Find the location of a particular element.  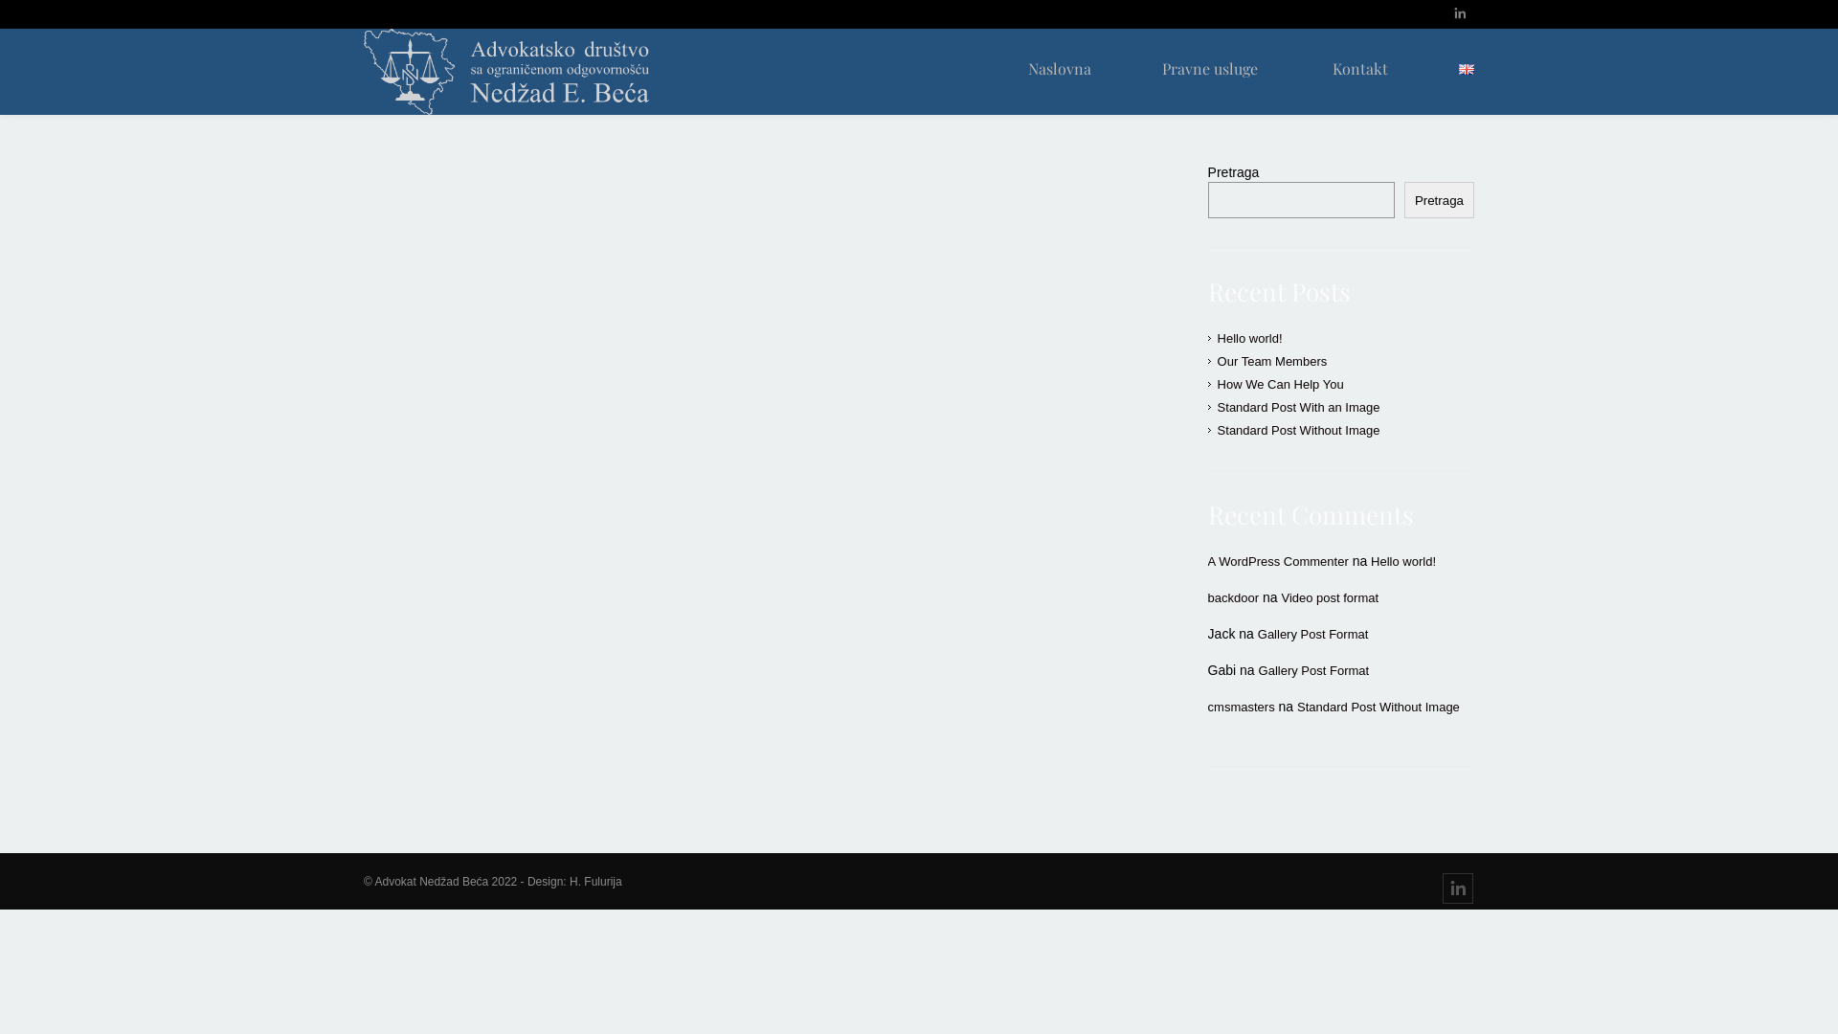

Naslovna is located at coordinates (1060, 69).